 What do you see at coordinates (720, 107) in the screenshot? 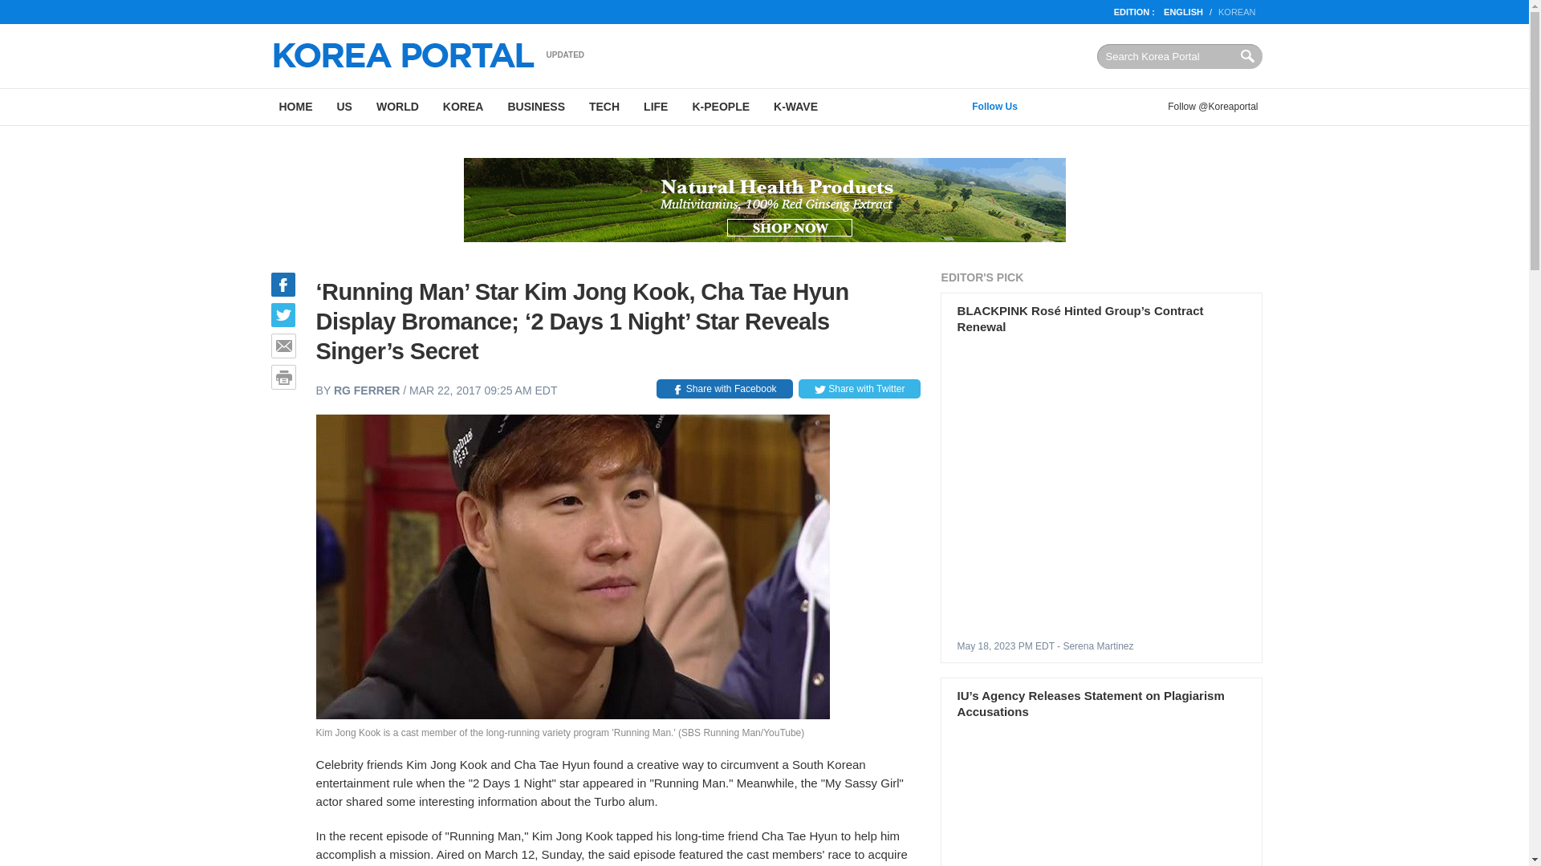
I see `K-PEOPLE` at bounding box center [720, 107].